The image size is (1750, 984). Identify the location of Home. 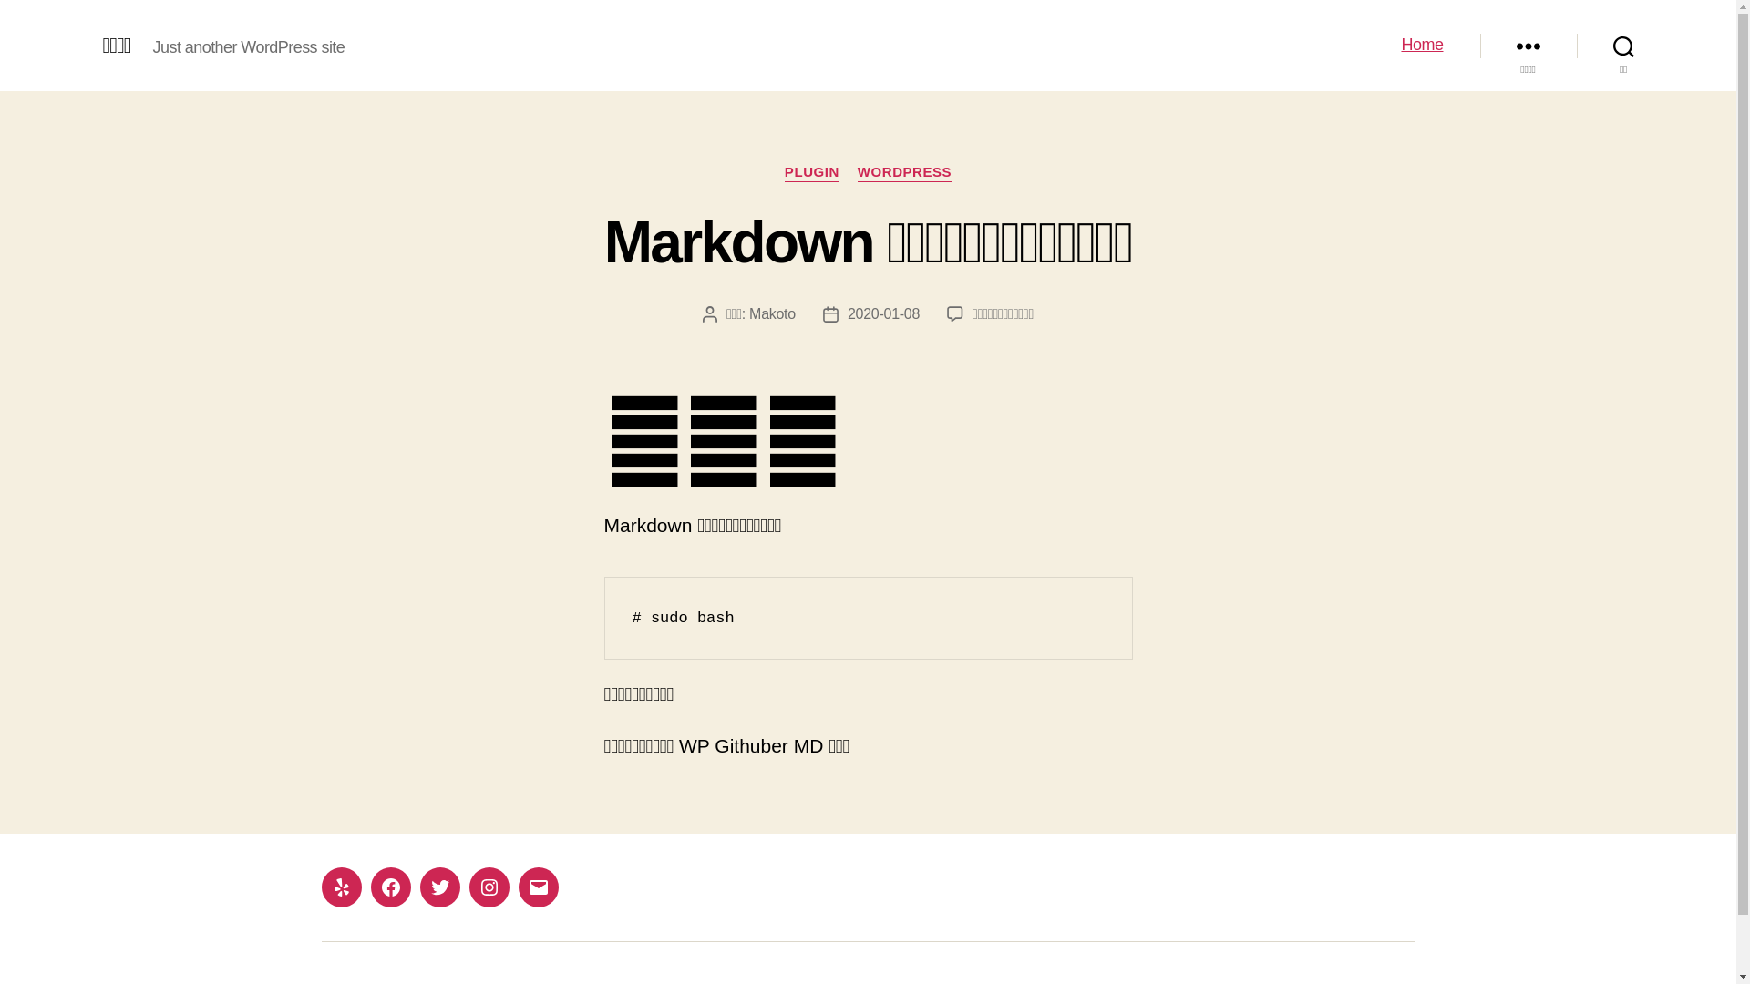
(1422, 46).